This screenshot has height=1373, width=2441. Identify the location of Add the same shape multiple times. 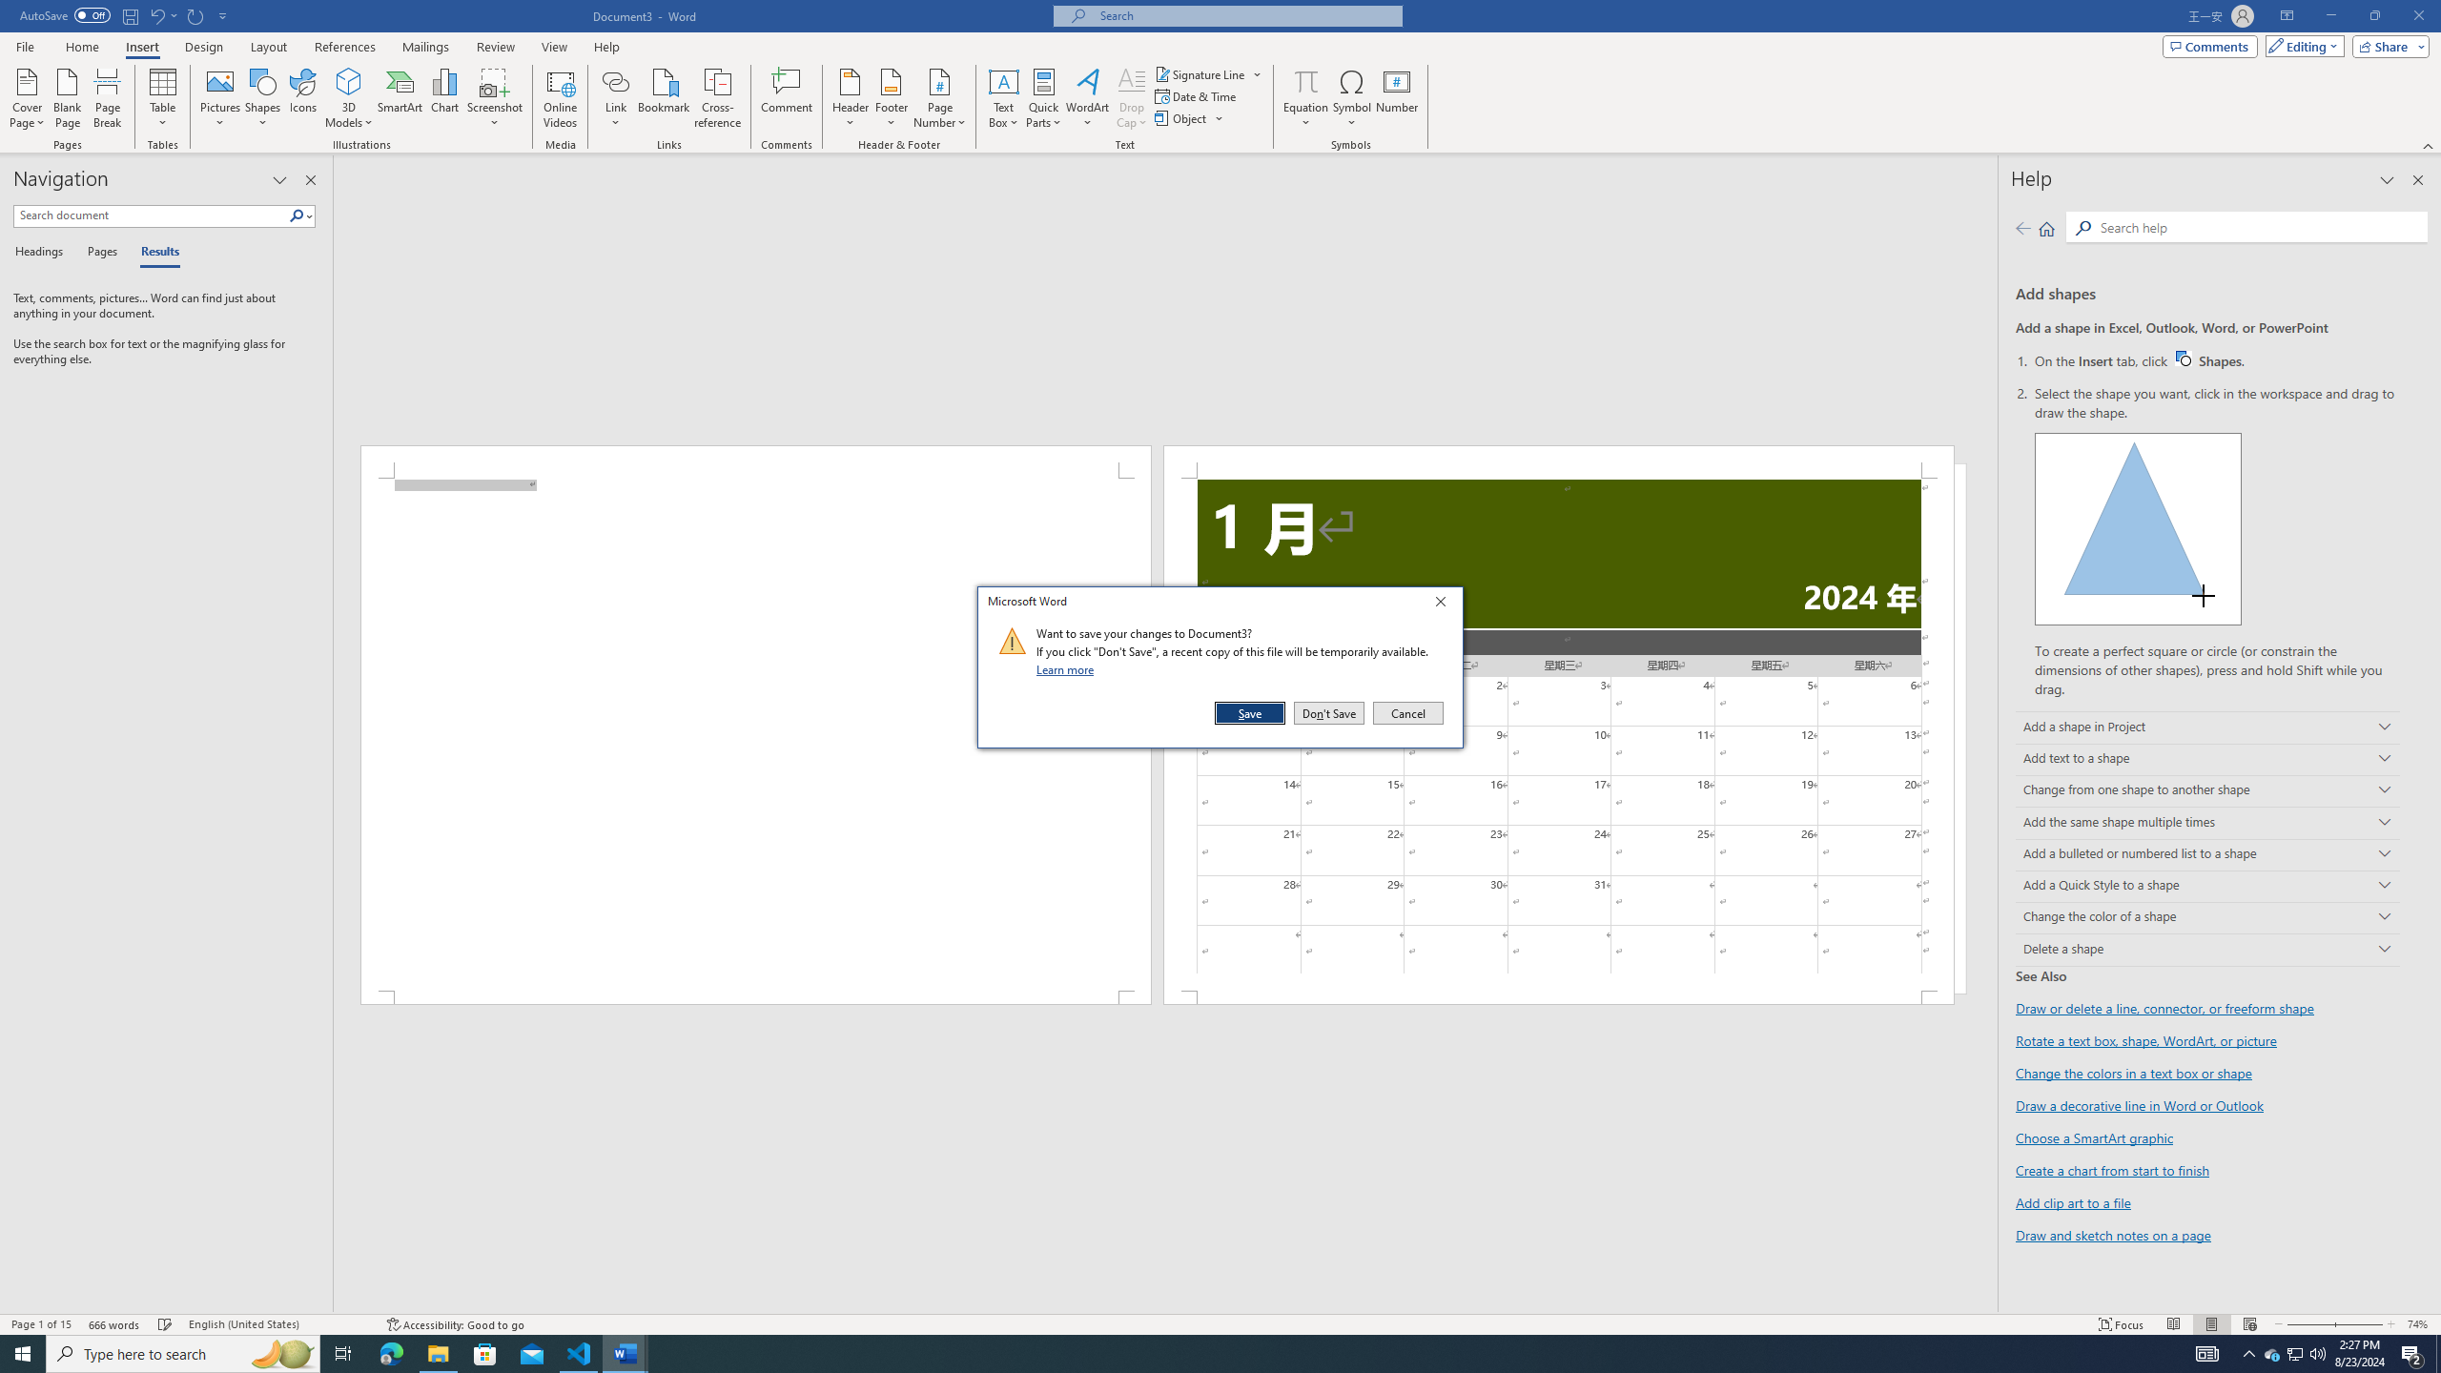
(2207, 822).